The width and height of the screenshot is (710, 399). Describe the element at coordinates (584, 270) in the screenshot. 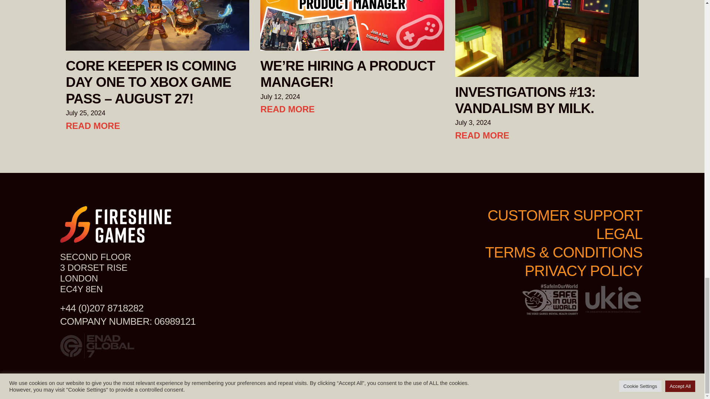

I see `PRIVACY POLICY` at that location.